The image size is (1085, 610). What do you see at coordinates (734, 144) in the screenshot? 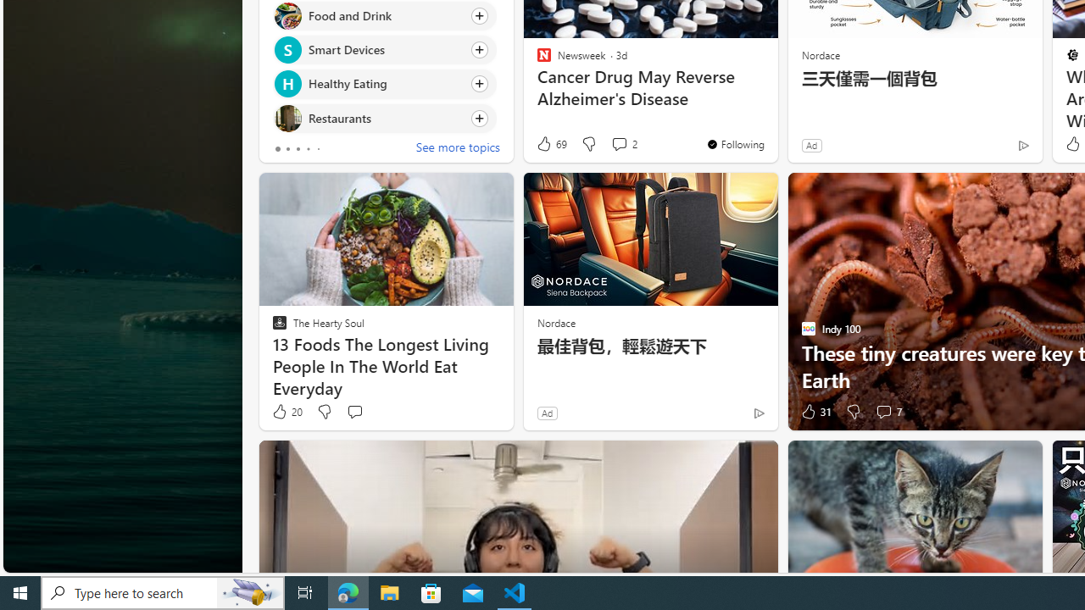
I see `You're following Newsweek` at bounding box center [734, 144].